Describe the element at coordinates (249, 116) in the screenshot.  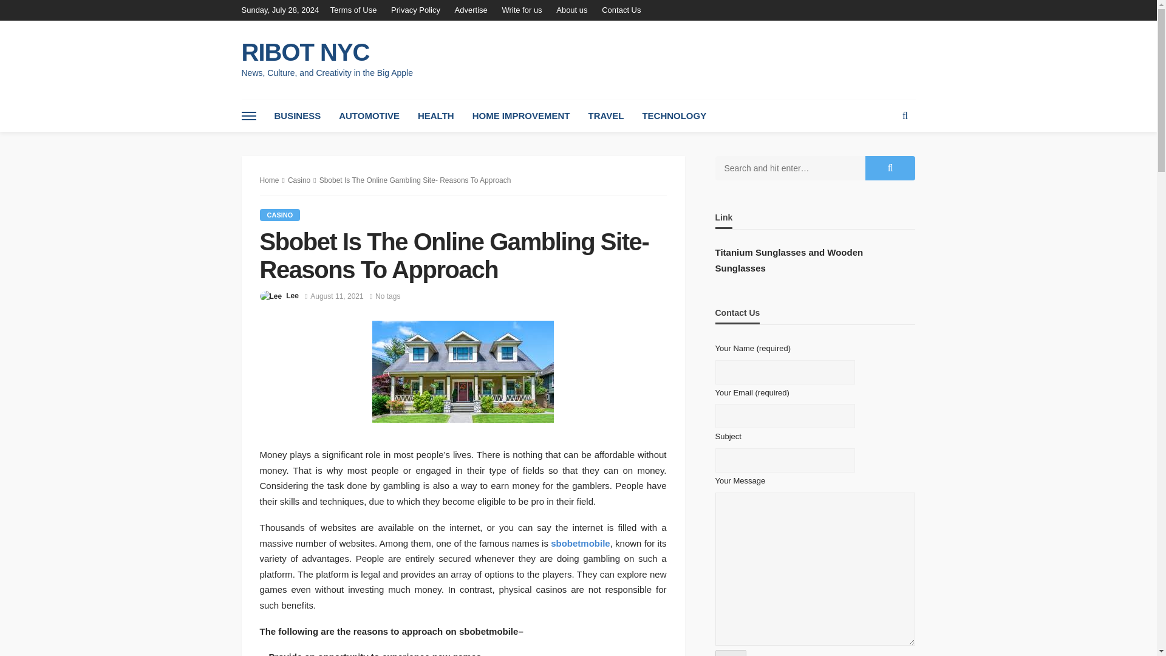
I see `off canvas button` at that location.